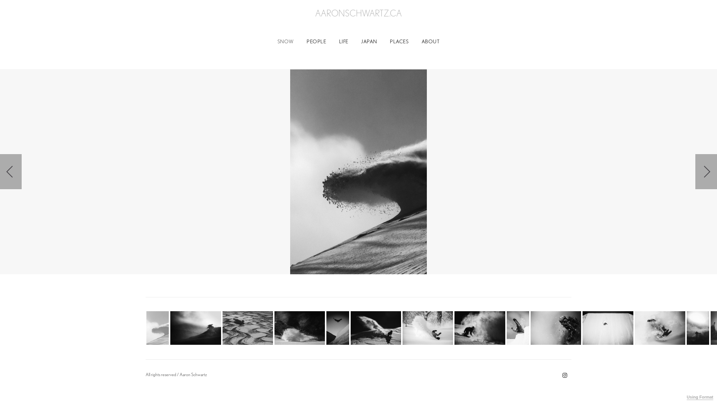 This screenshot has width=717, height=403. What do you see at coordinates (399, 41) in the screenshot?
I see `PLACES` at bounding box center [399, 41].